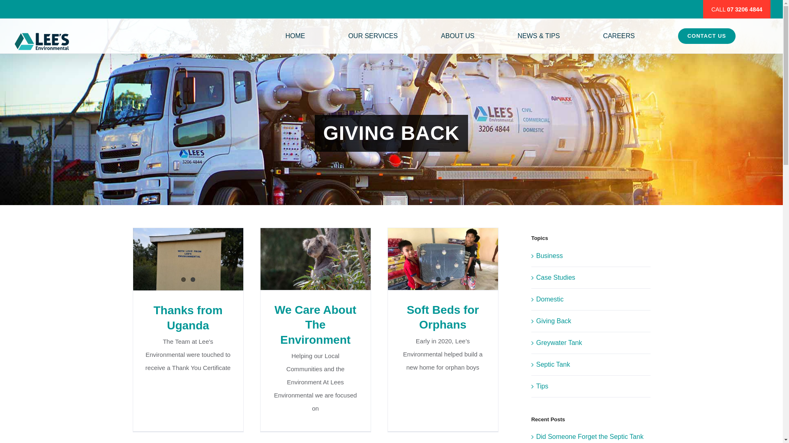  What do you see at coordinates (707, 36) in the screenshot?
I see `CONTACT US` at bounding box center [707, 36].